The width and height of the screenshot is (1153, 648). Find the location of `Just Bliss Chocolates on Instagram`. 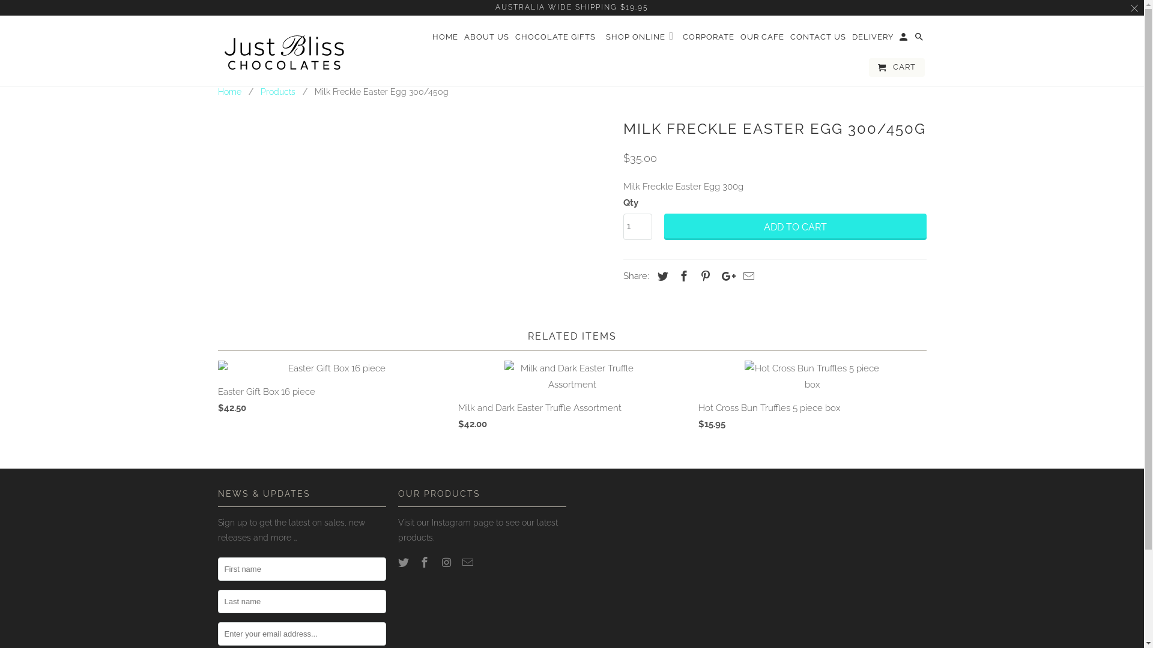

Just Bliss Chocolates on Instagram is located at coordinates (447, 563).